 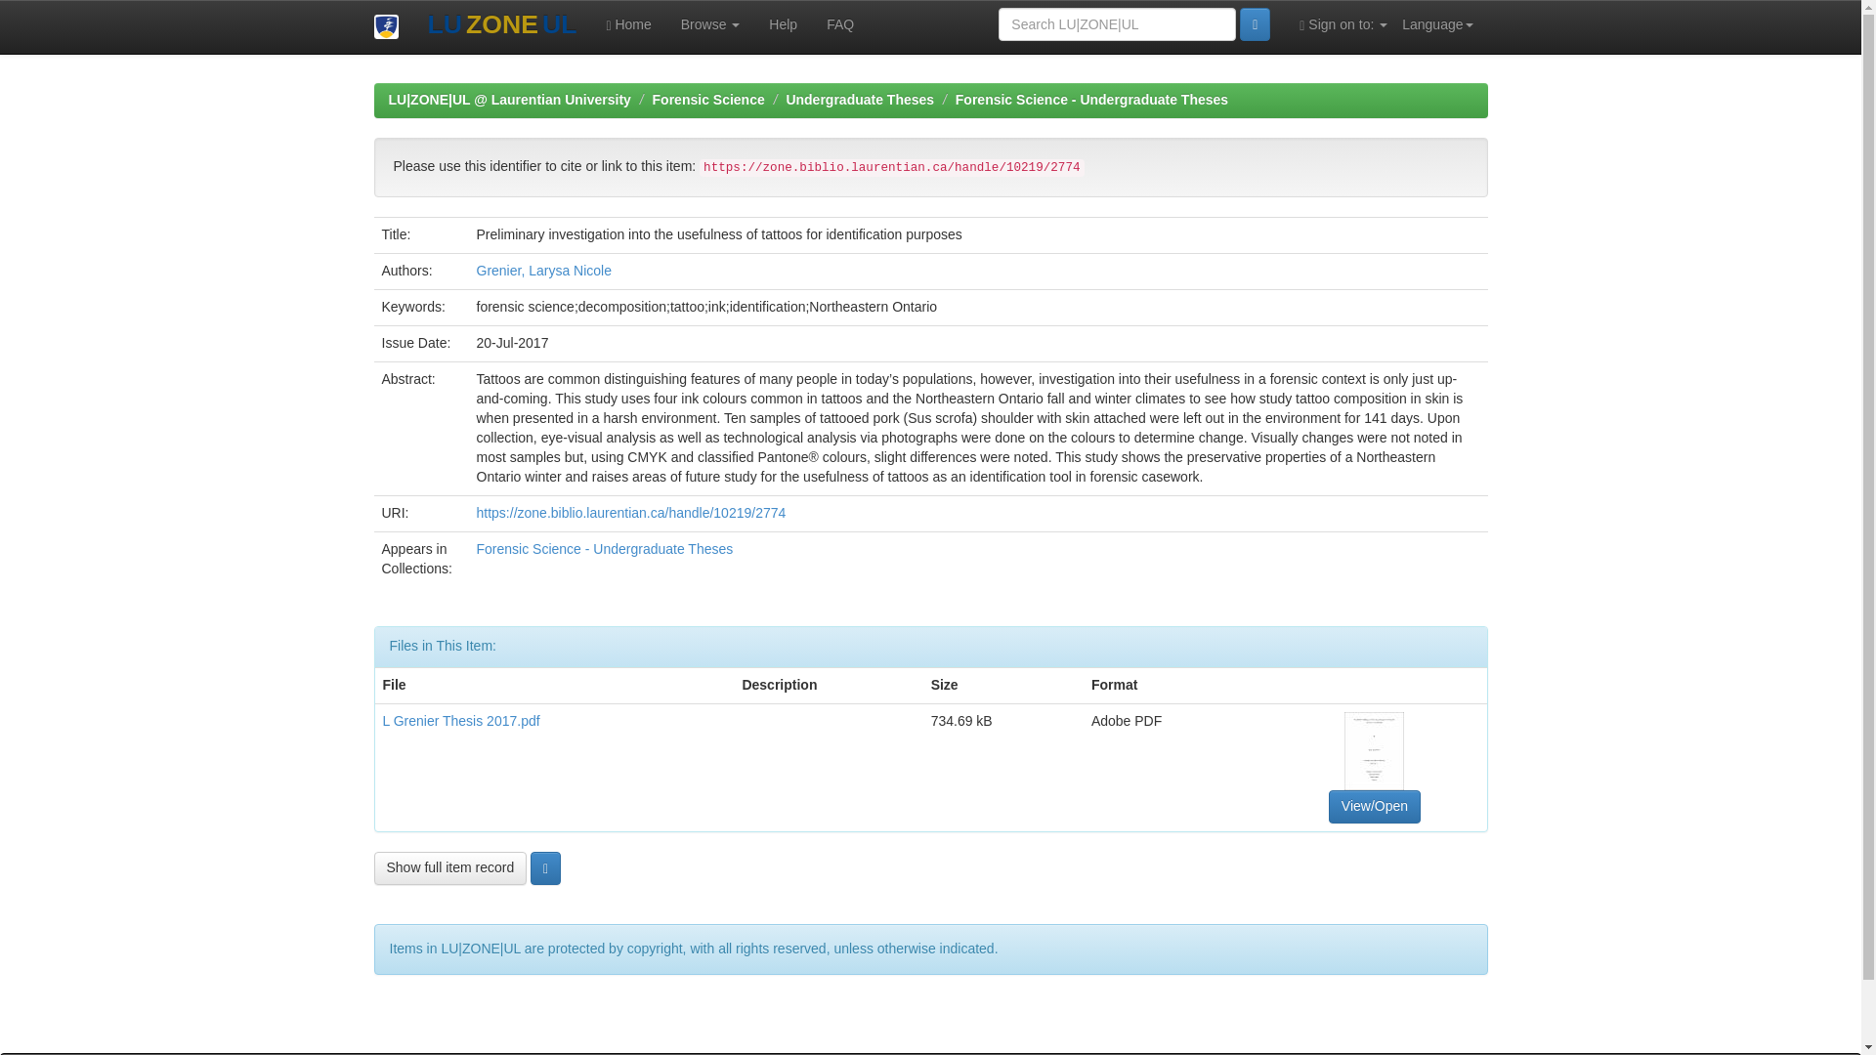 I want to click on Sign on to:, so click(x=1343, y=23).